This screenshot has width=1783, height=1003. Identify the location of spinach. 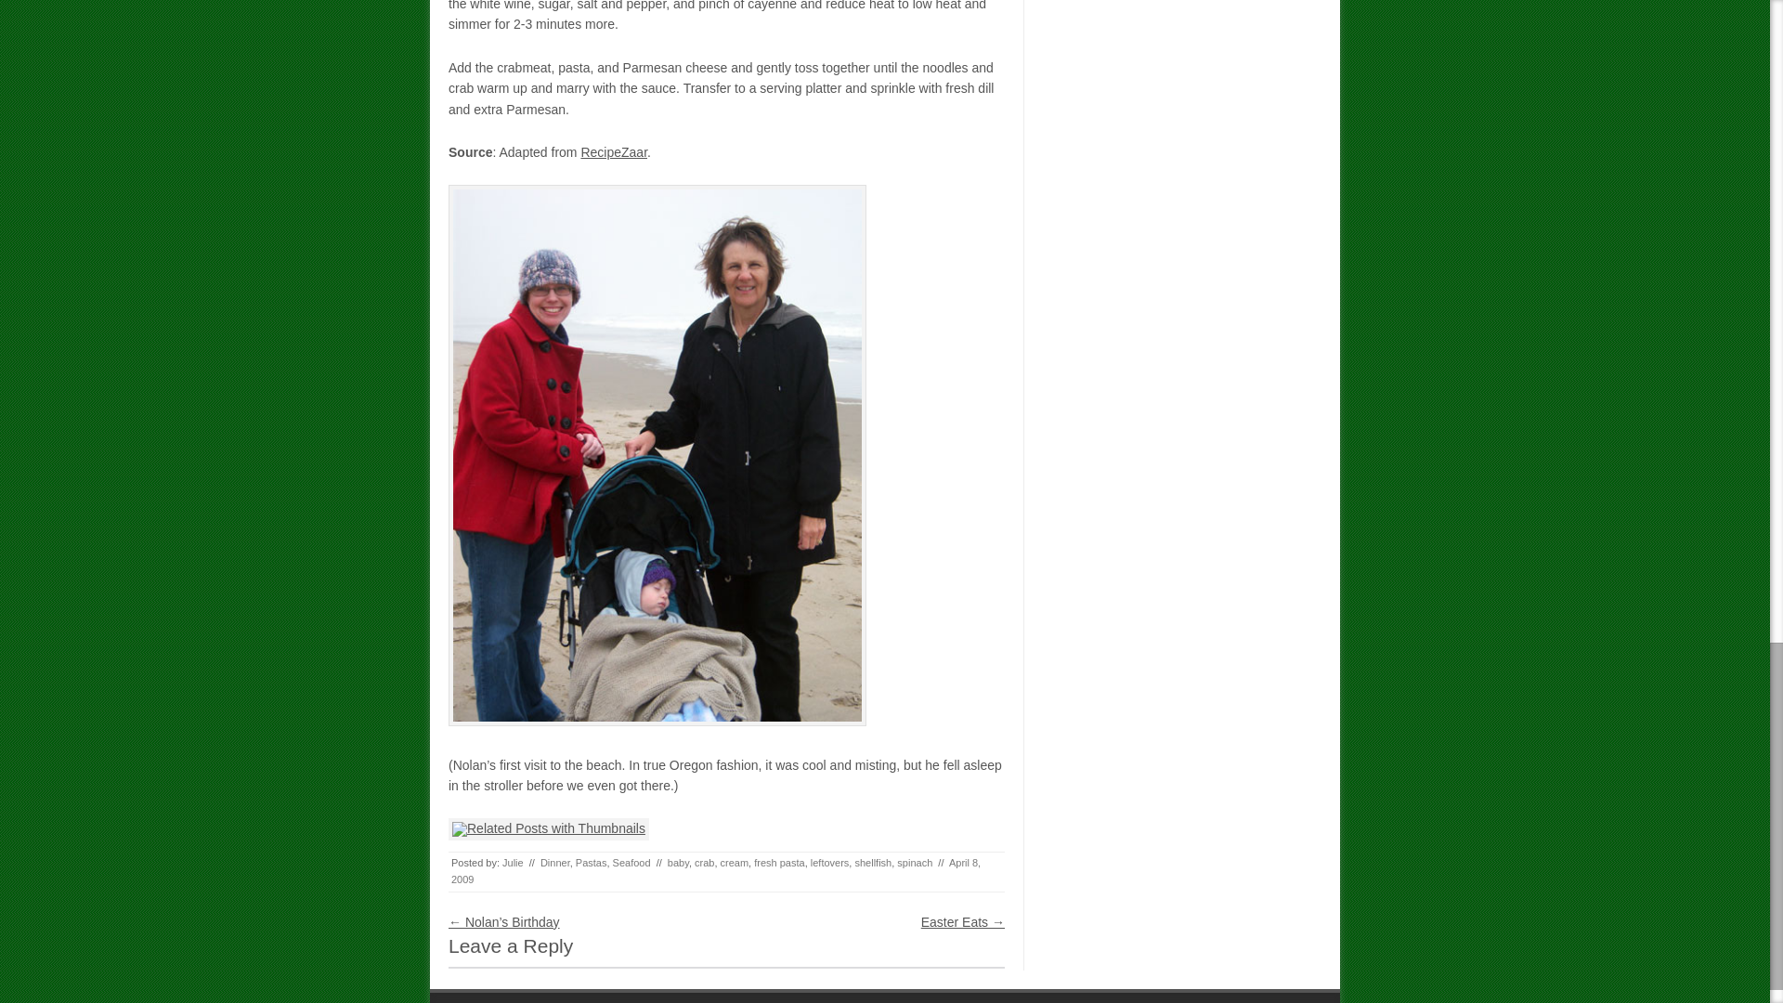
(914, 863).